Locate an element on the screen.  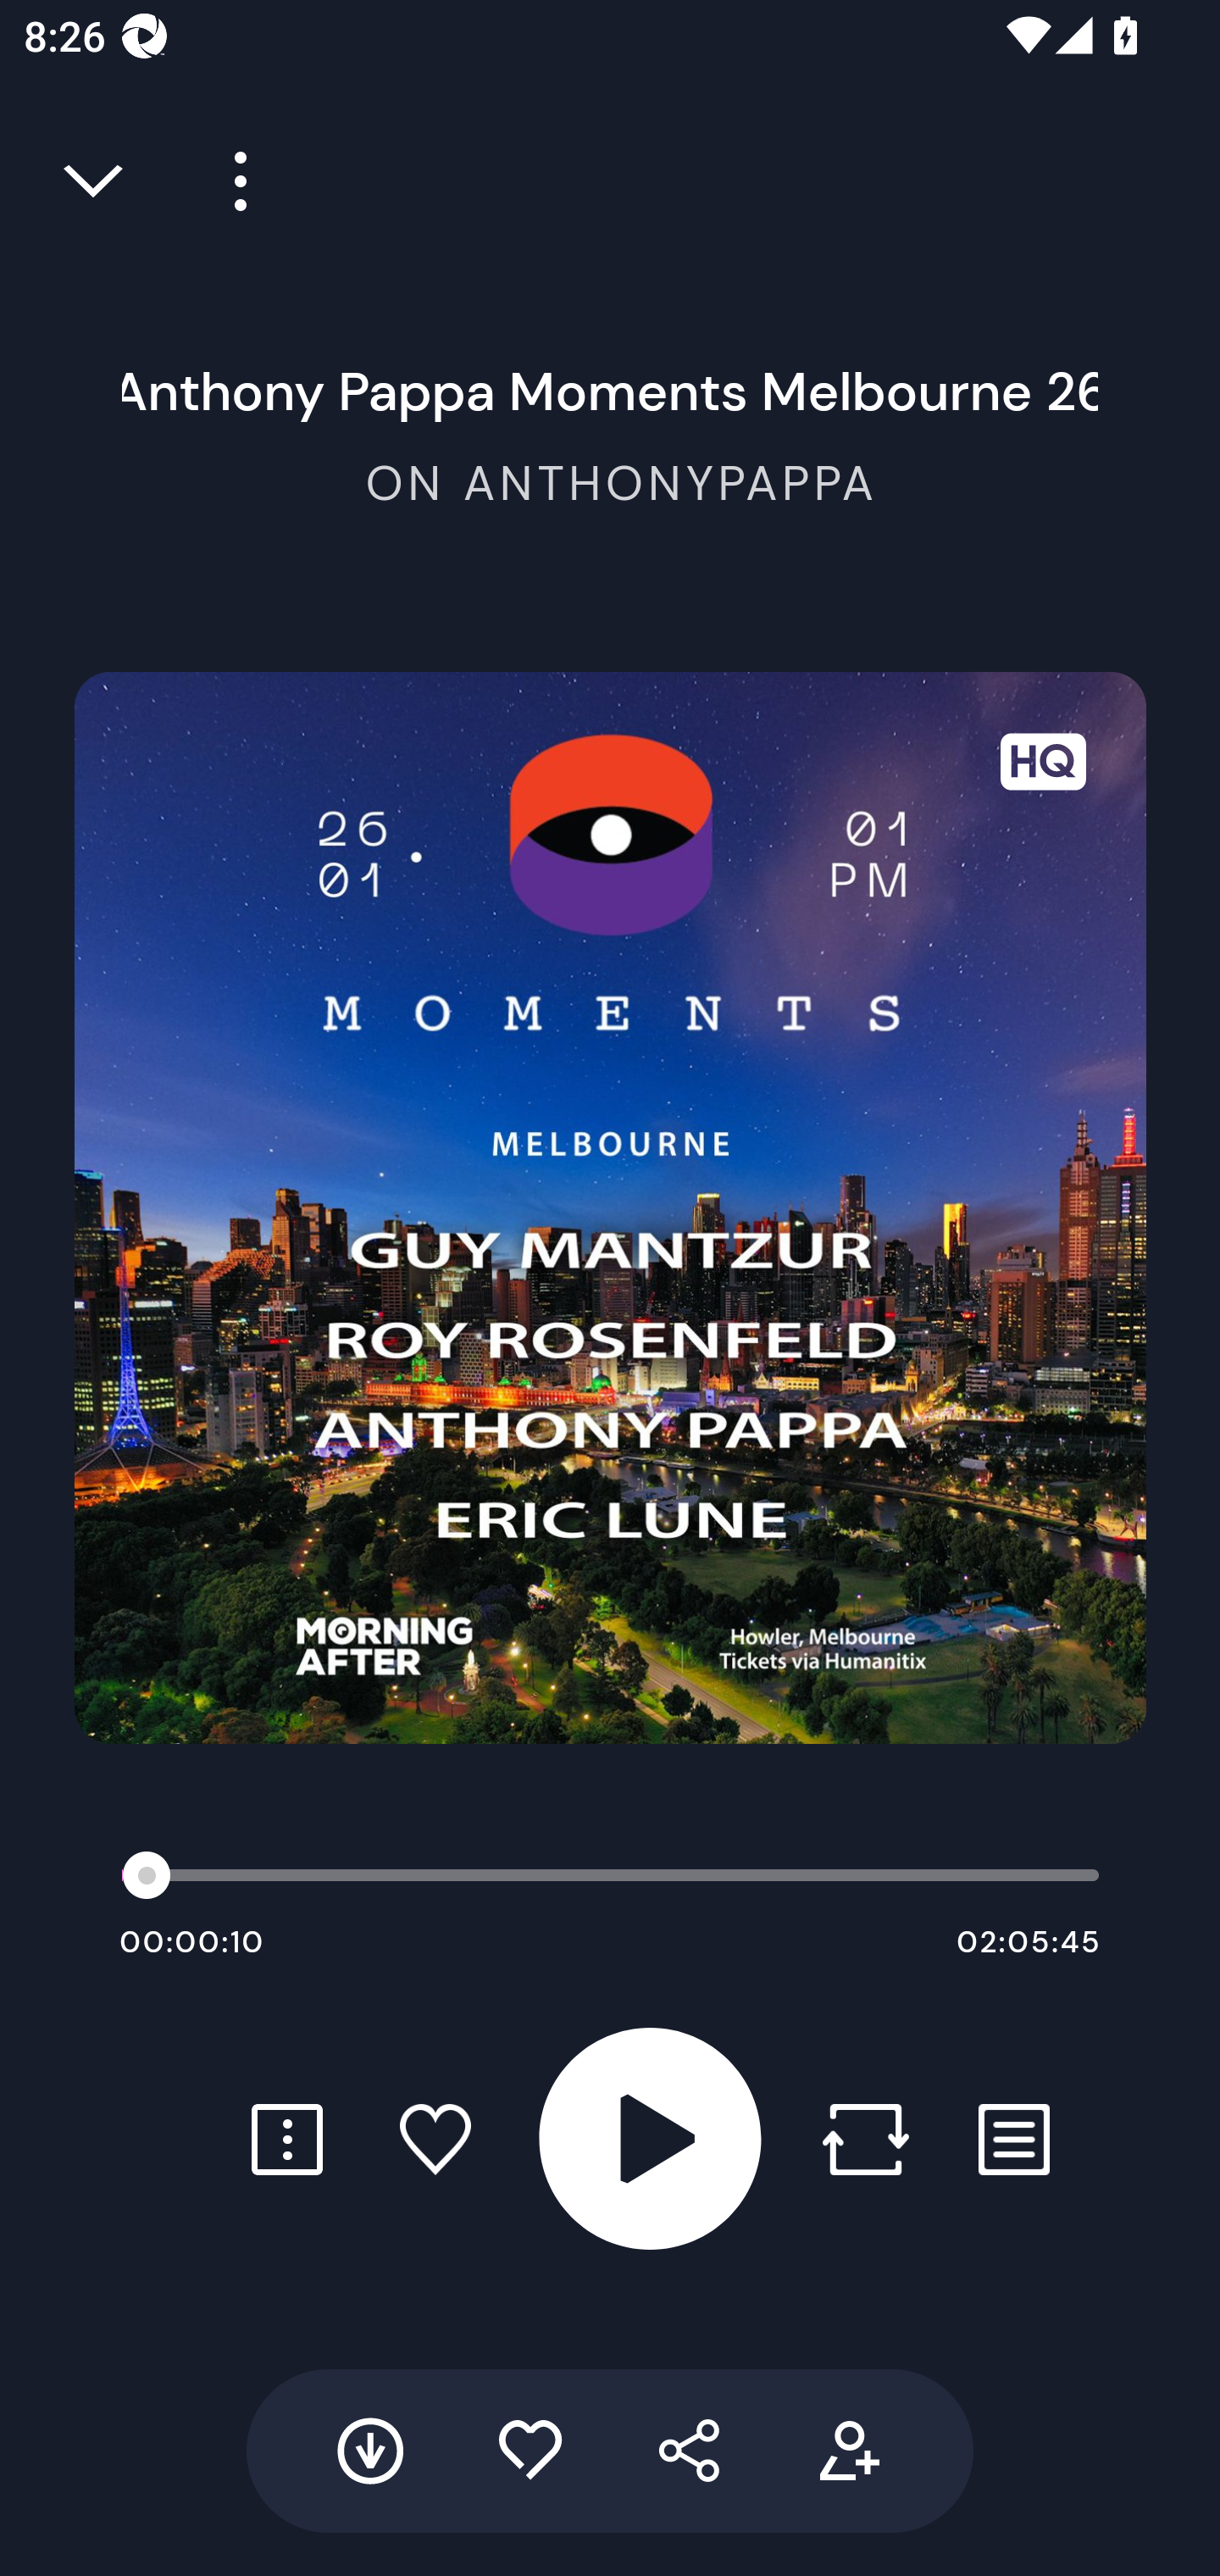
Repost button is located at coordinates (865, 2139).